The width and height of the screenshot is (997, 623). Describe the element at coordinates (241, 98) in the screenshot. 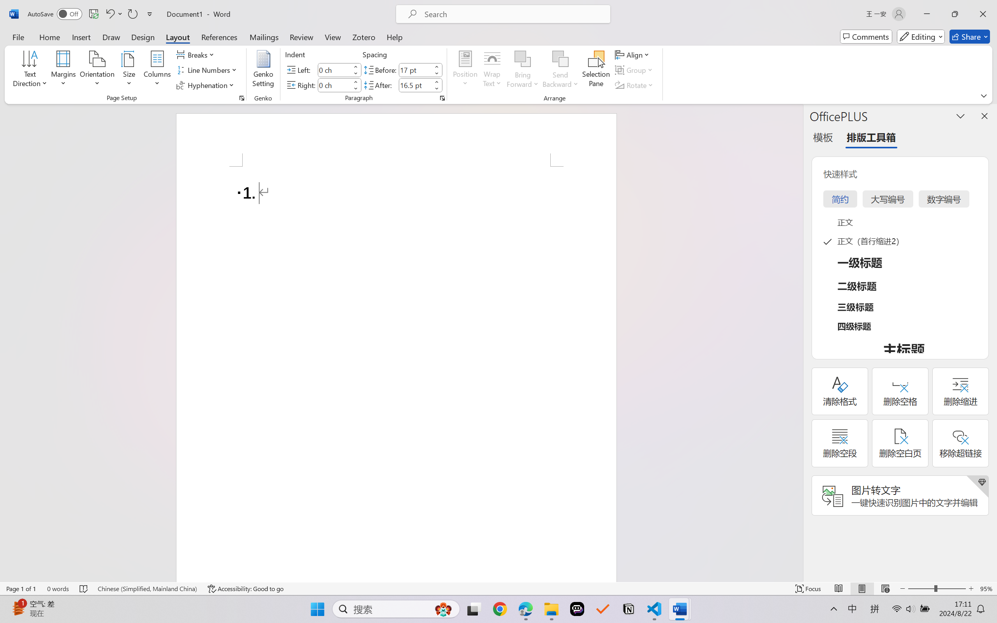

I see `Page Setup...` at that location.